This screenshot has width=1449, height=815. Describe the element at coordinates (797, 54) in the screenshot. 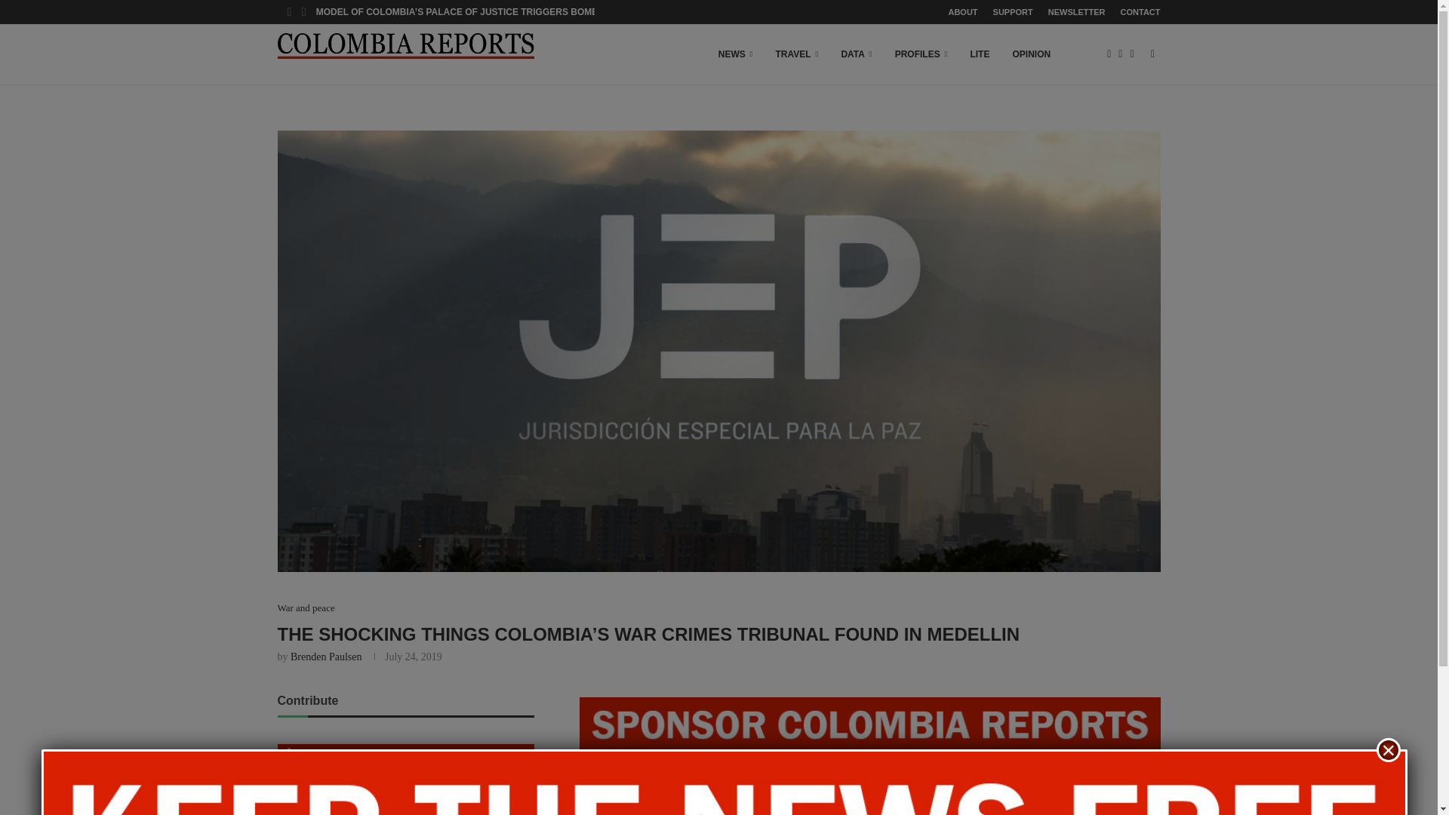

I see `TRAVEL` at that location.